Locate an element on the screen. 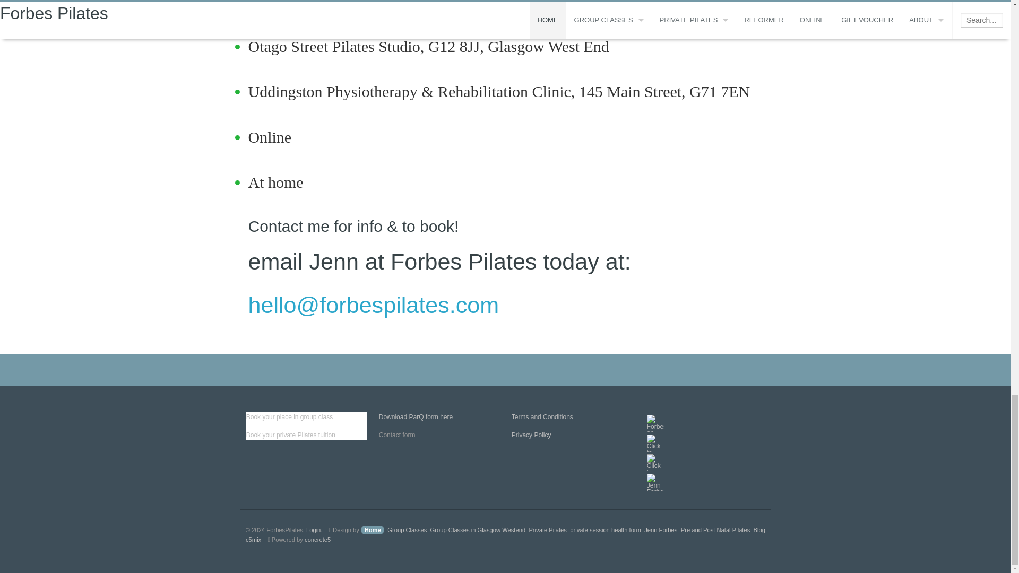 This screenshot has height=573, width=1019. Privacy Policy is located at coordinates (531, 435).